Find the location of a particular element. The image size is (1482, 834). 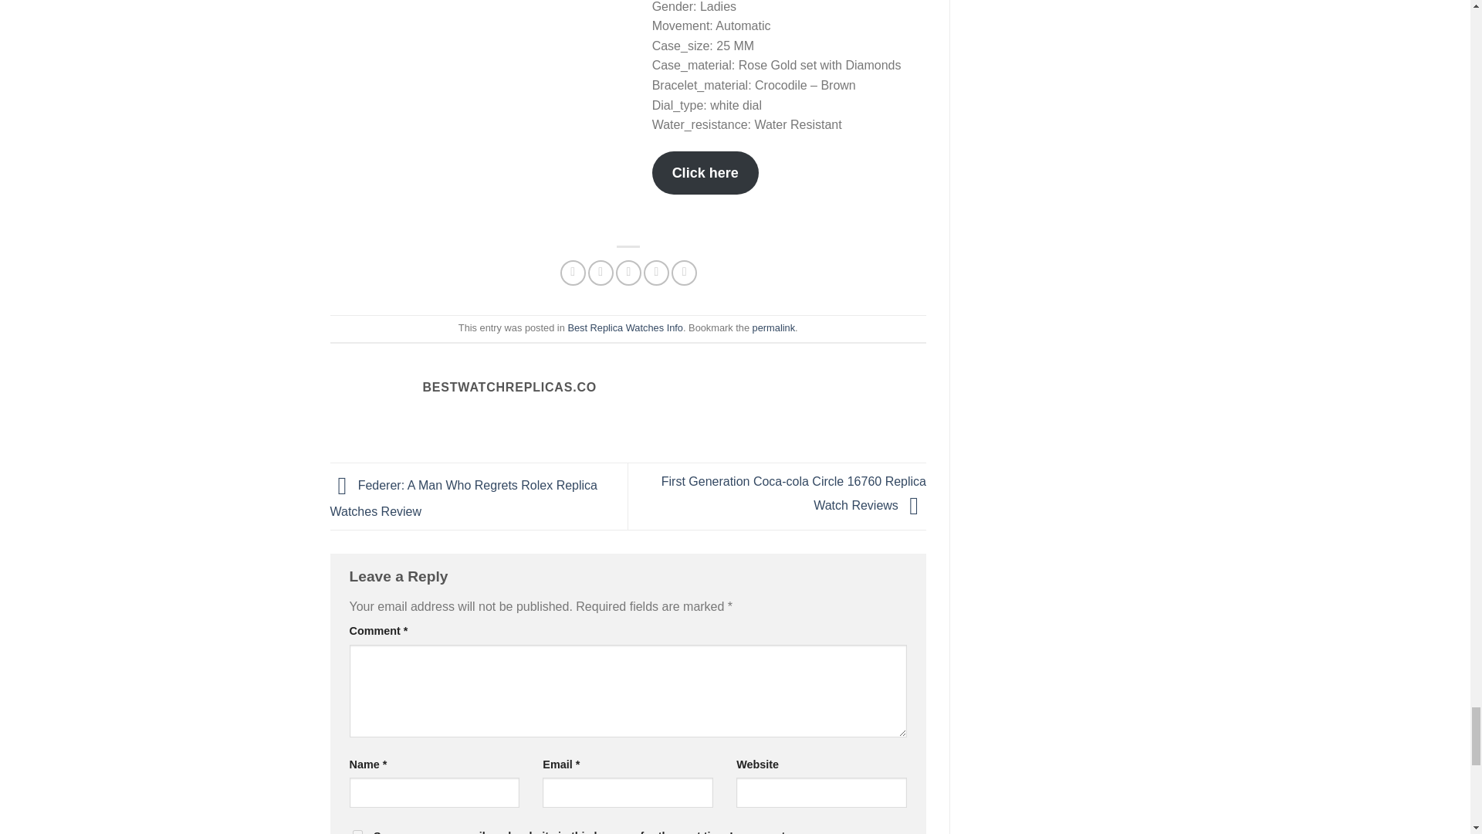

Email to a Friend is located at coordinates (628, 273).